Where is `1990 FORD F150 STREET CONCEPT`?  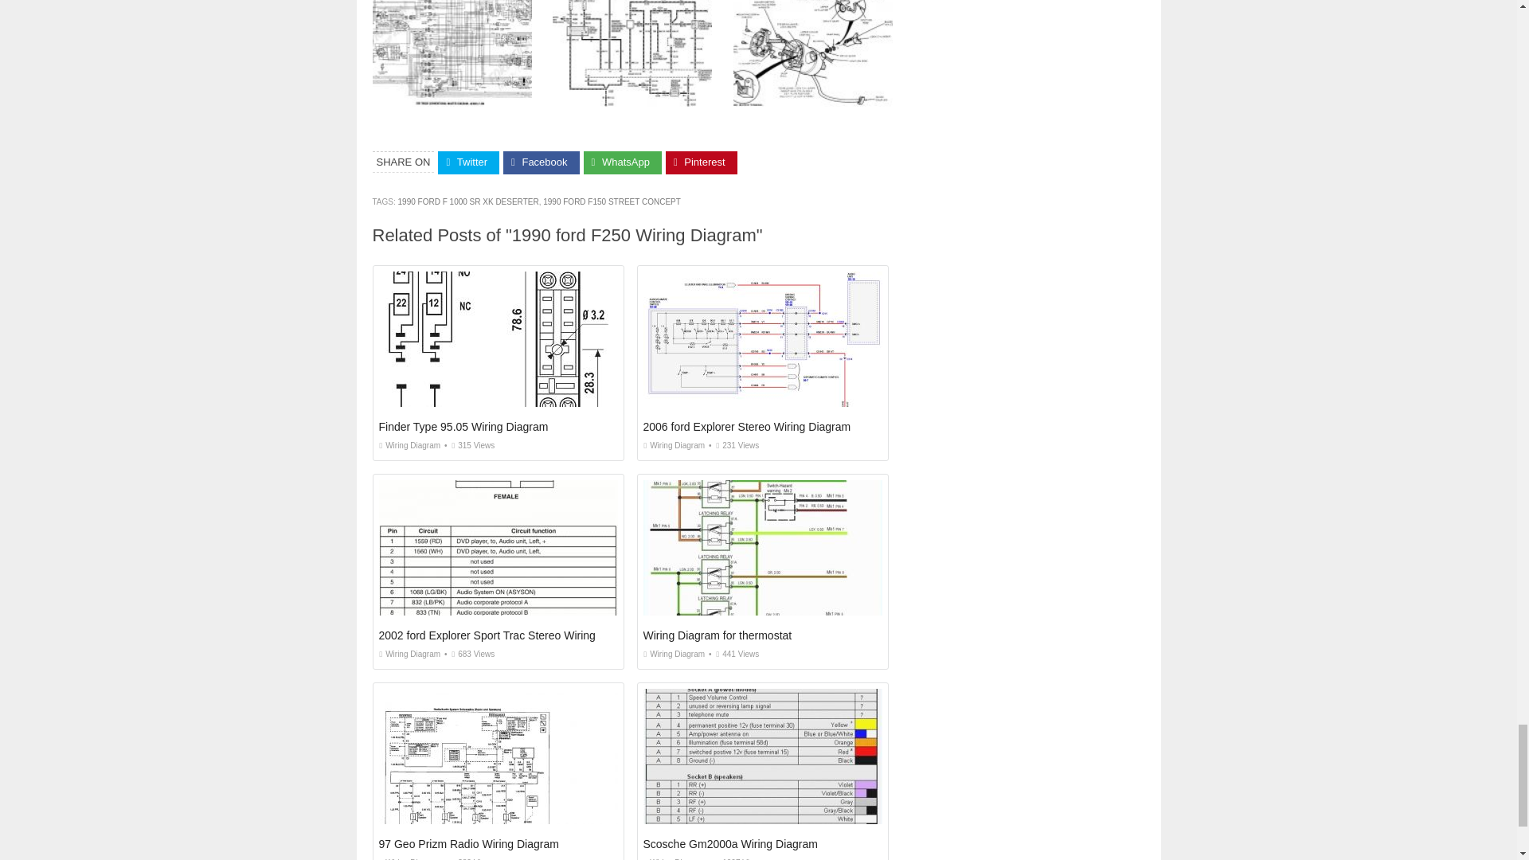
1990 FORD F150 STREET CONCEPT is located at coordinates (612, 202).